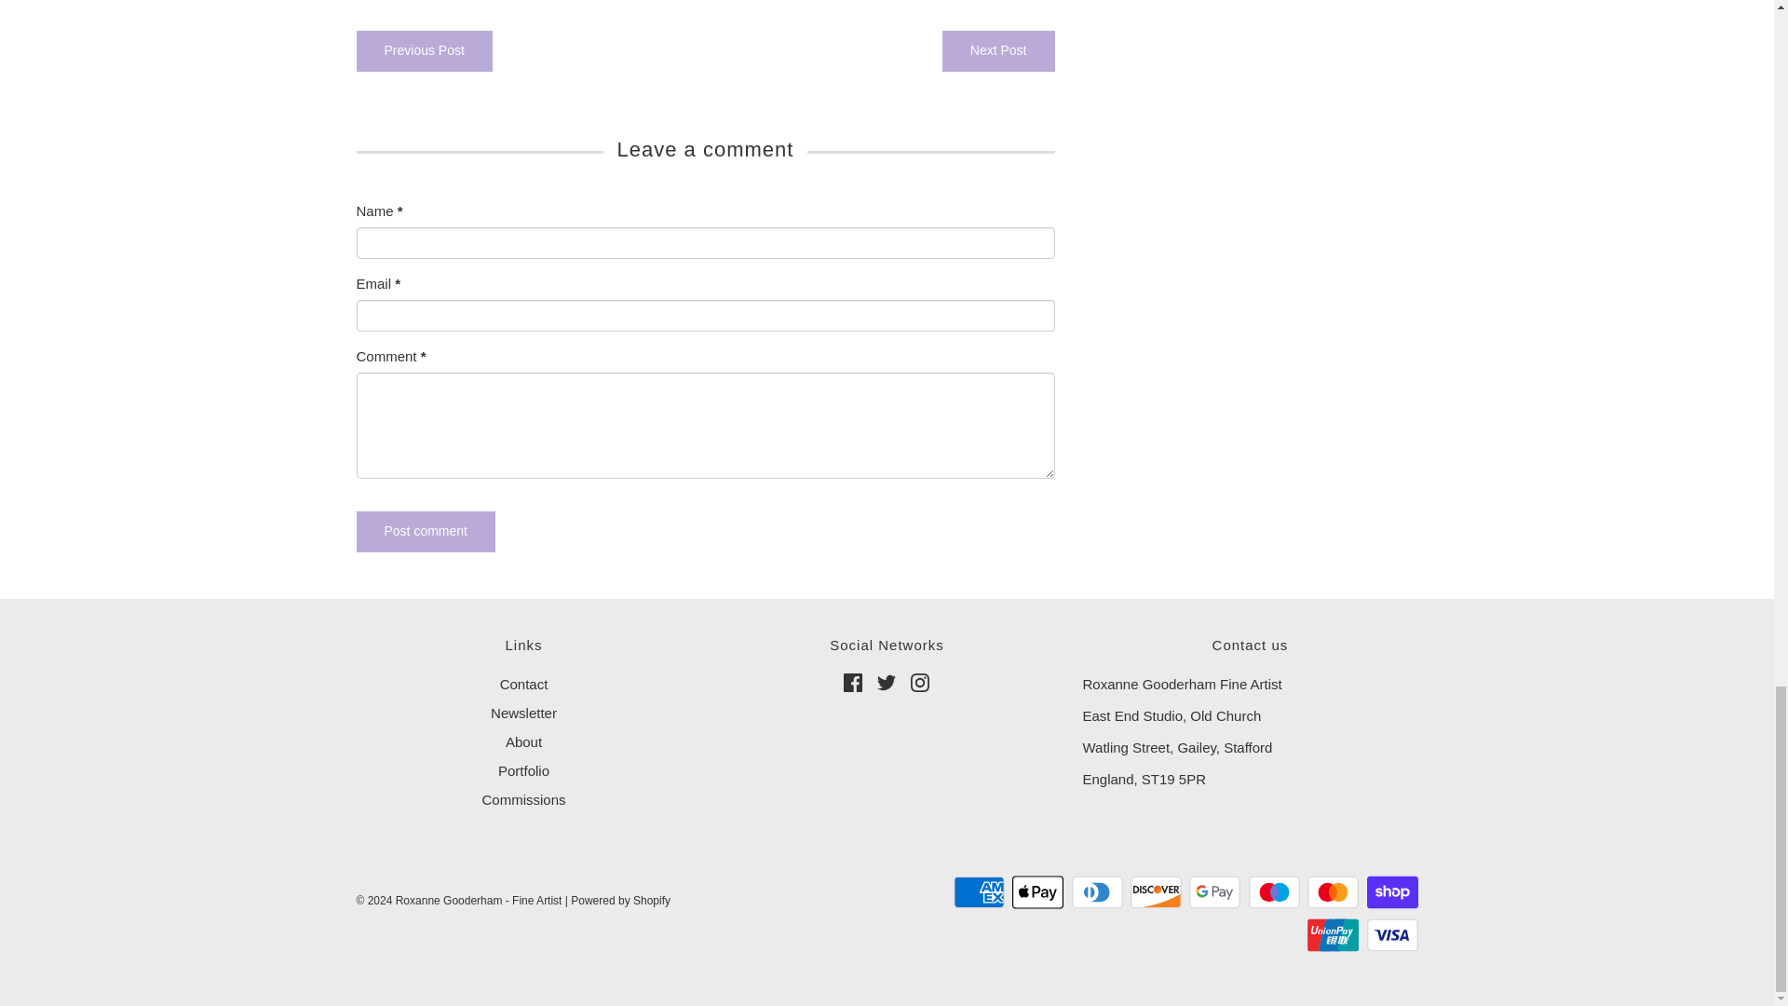  Describe the element at coordinates (1392, 934) in the screenshot. I see `Visa` at that location.